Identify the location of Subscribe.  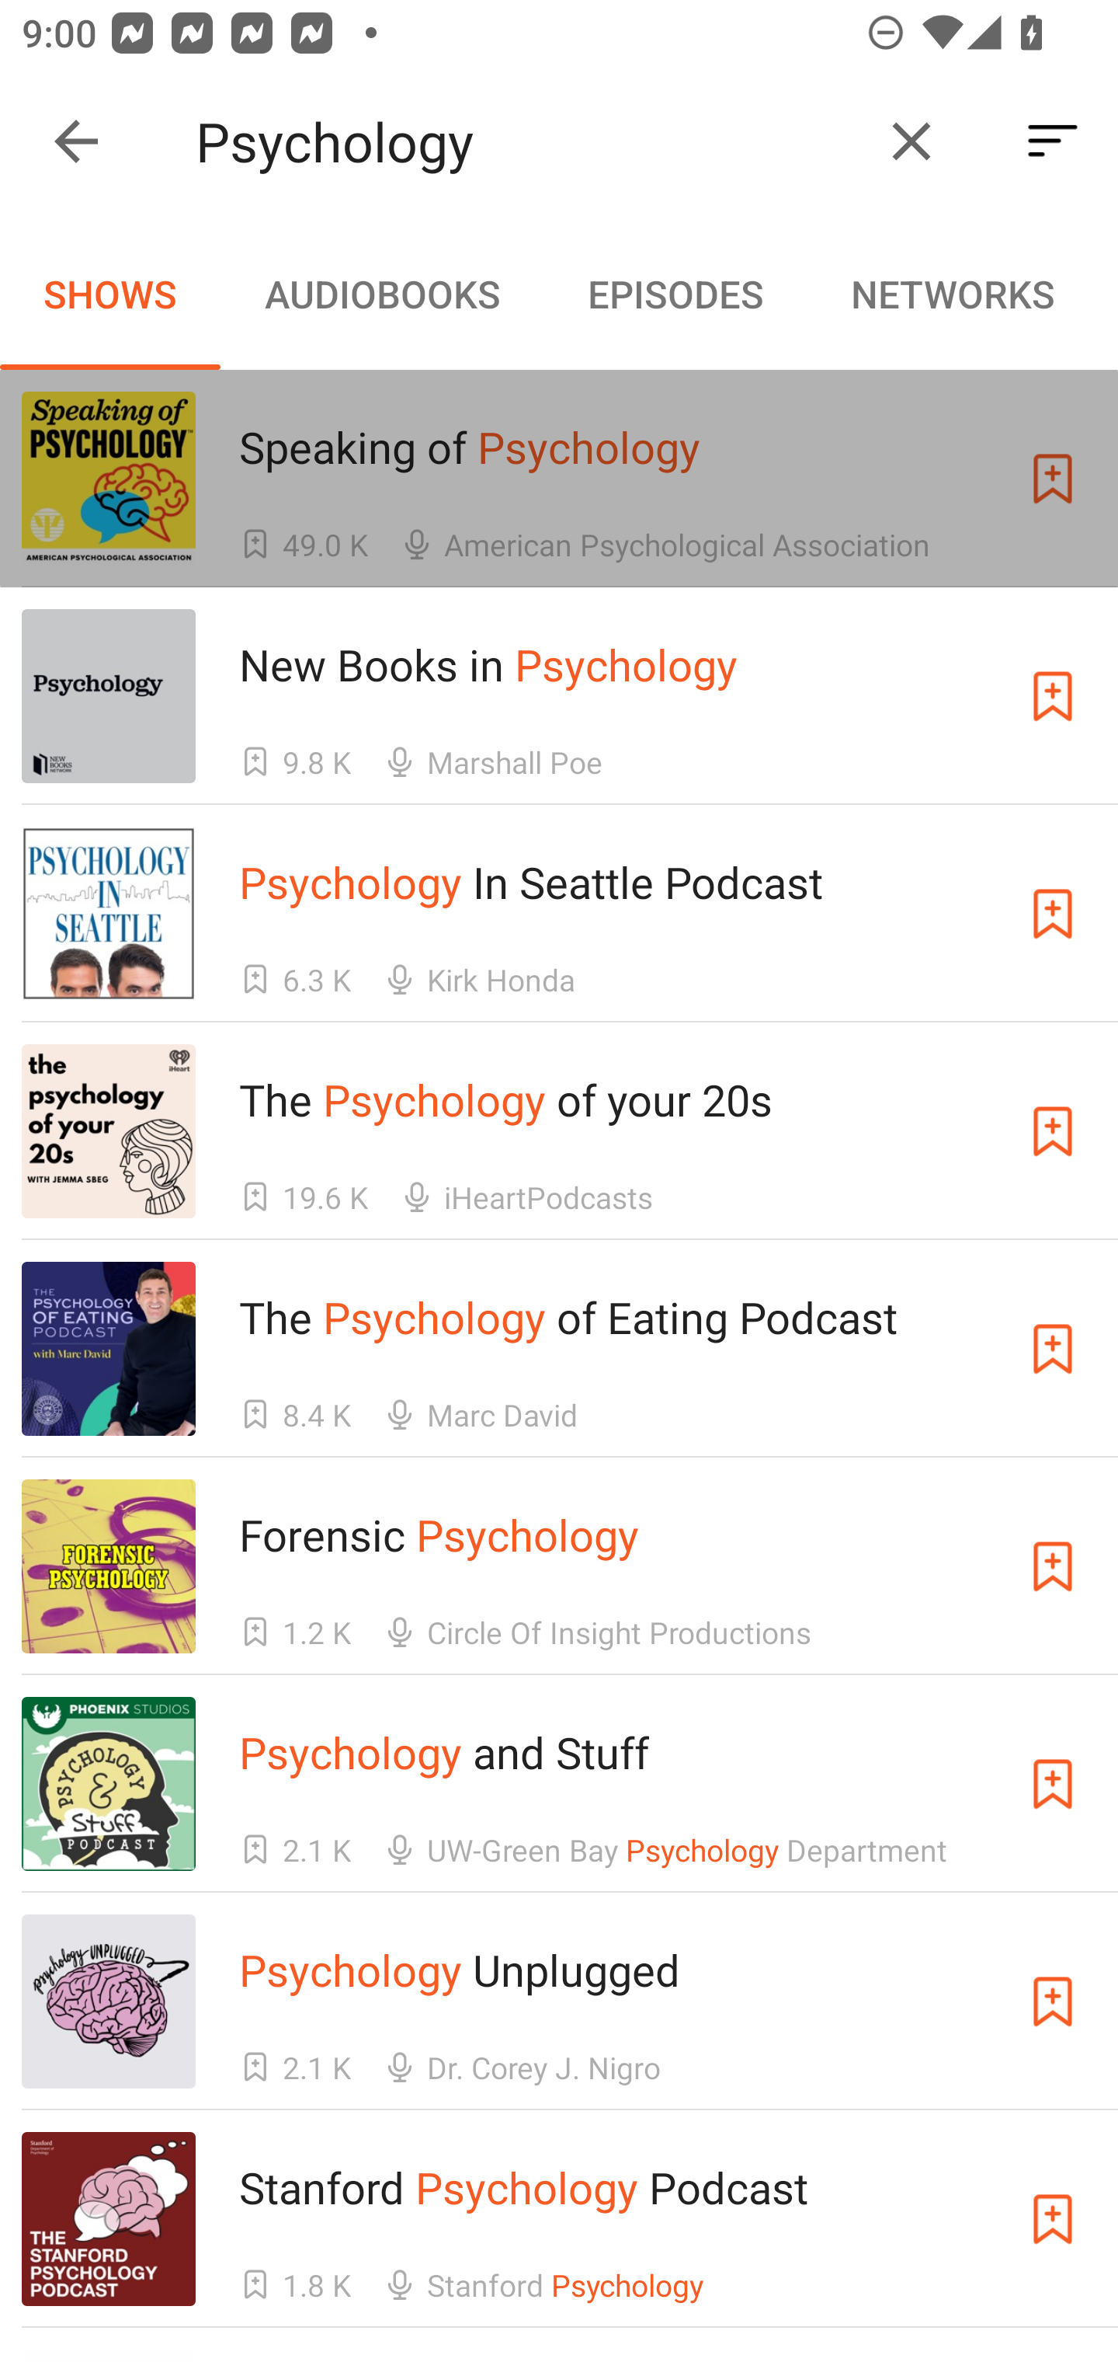
(1053, 2001).